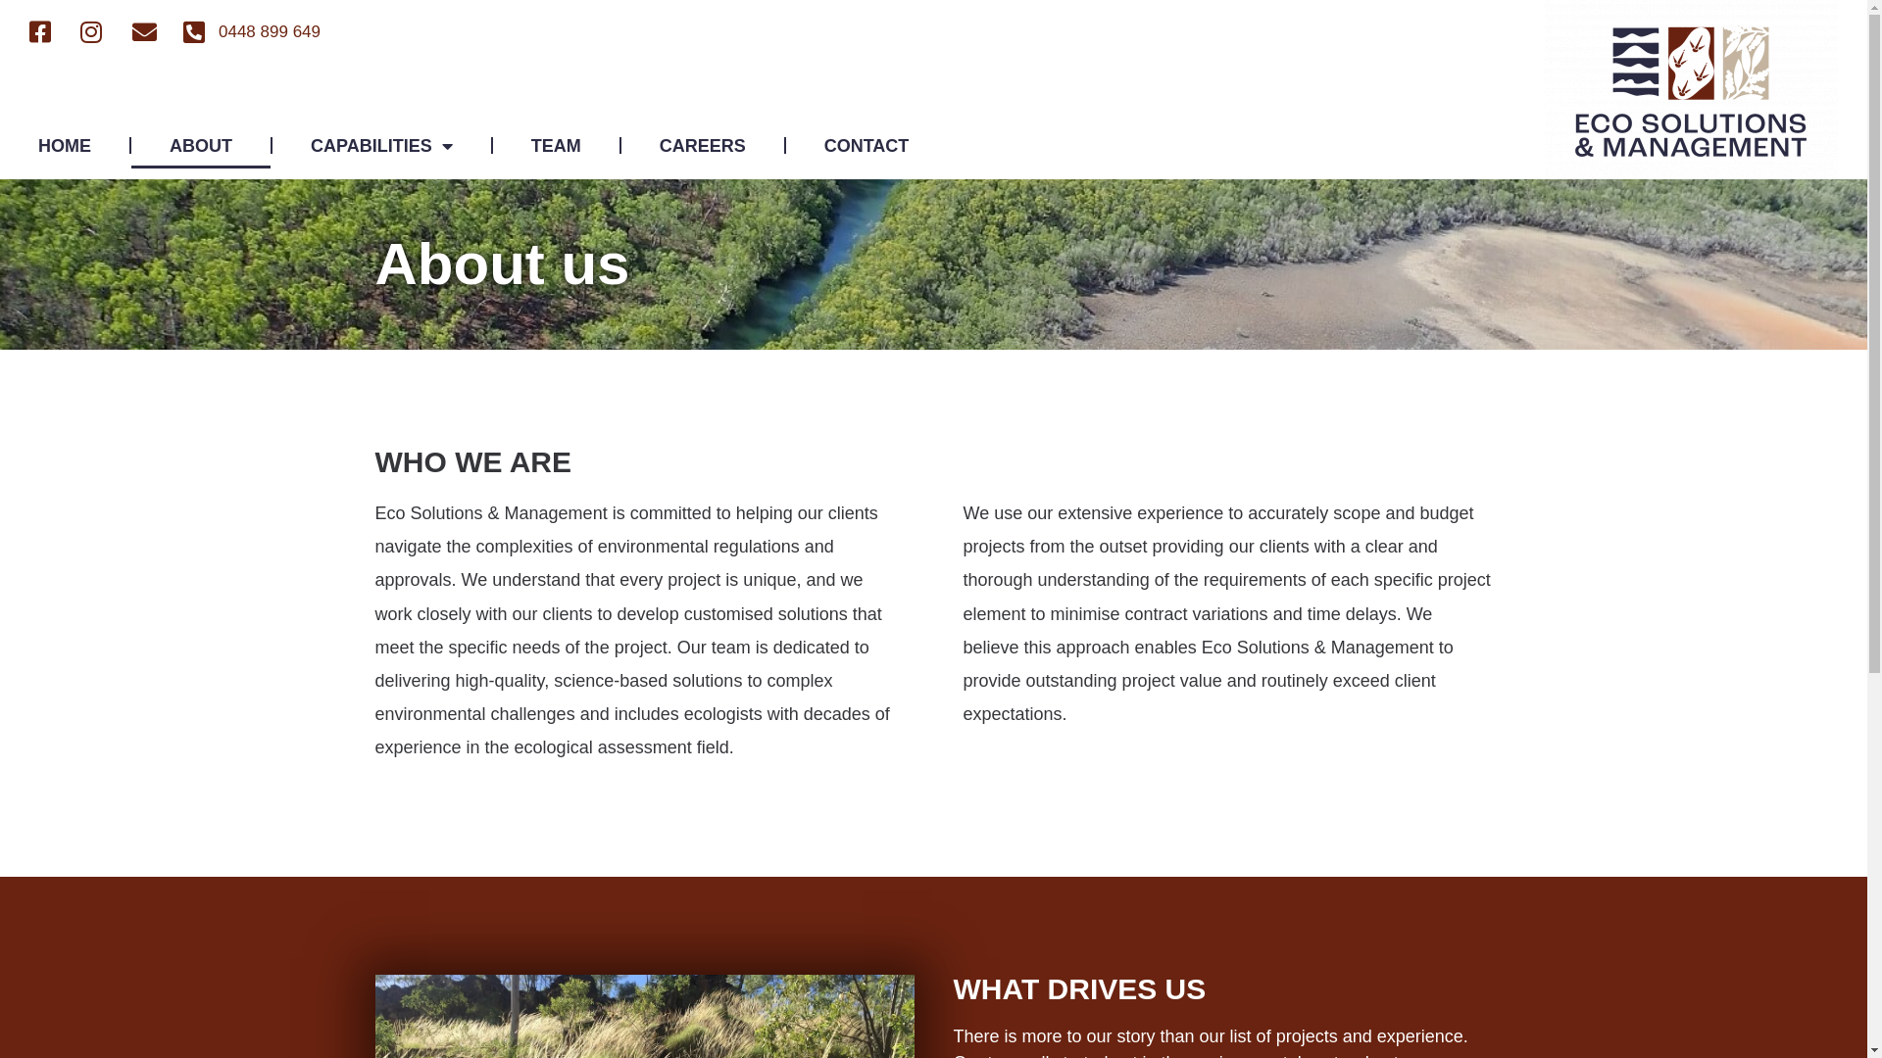 This screenshot has width=1882, height=1058. What do you see at coordinates (201, 146) in the screenshot?
I see `ABOUT` at bounding box center [201, 146].